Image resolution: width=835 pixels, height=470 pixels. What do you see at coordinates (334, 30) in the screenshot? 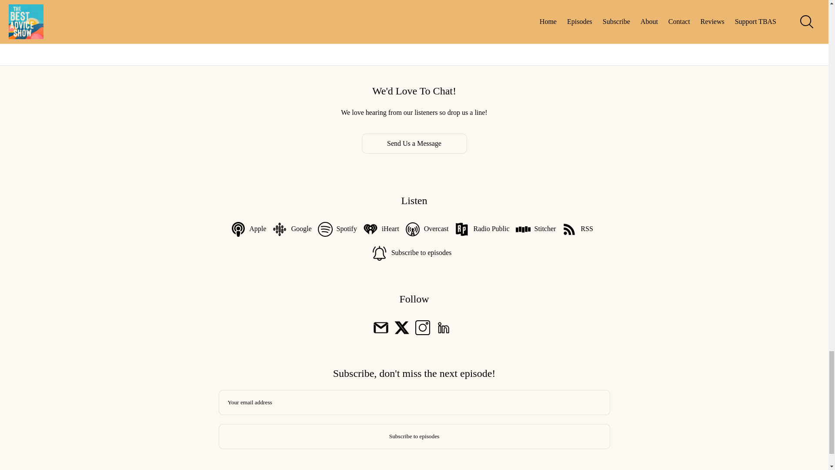
I see `1` at bounding box center [334, 30].